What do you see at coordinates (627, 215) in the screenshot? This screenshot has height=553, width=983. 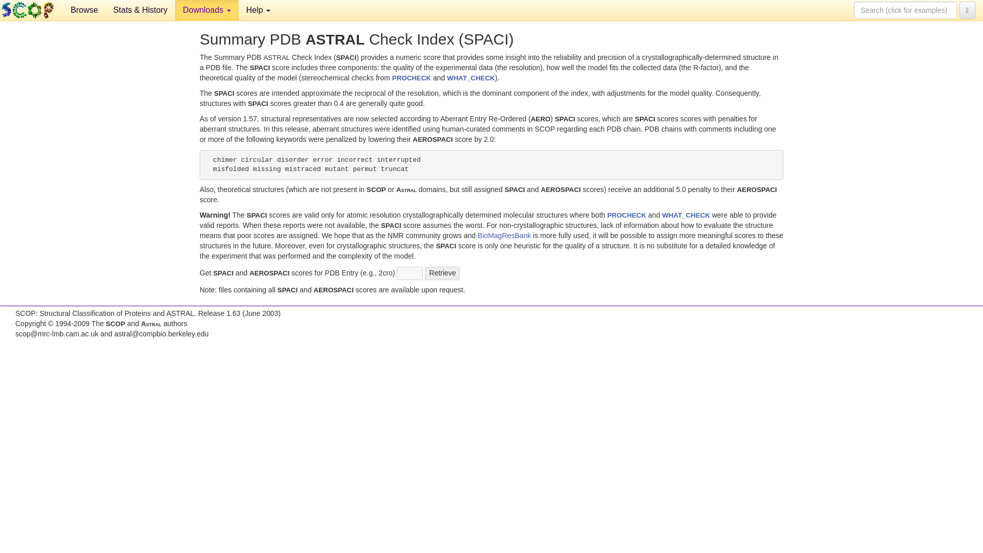 I see `PROCHECK` at bounding box center [627, 215].